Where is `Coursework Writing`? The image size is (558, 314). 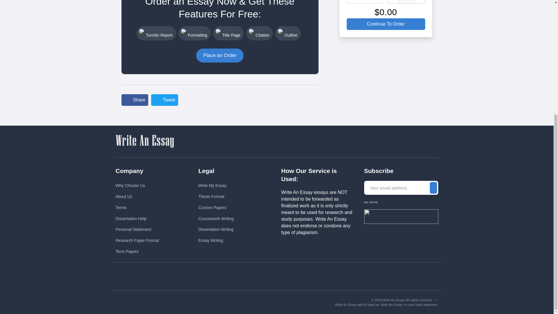 Coursework Writing is located at coordinates (216, 218).